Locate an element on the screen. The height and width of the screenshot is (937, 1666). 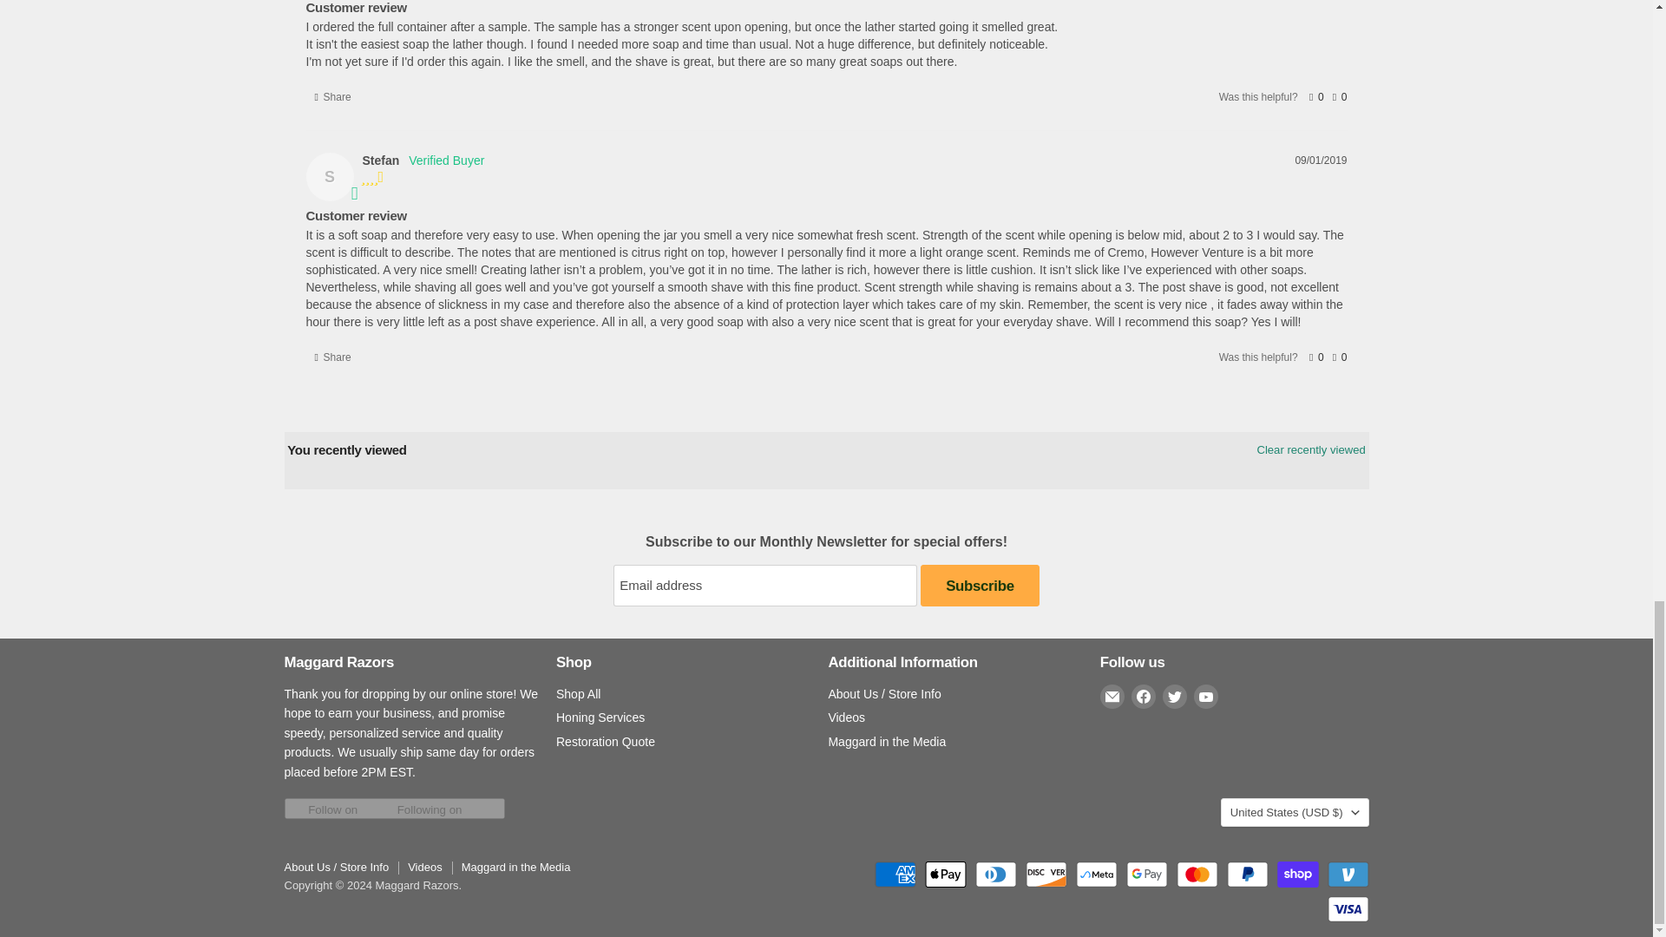
Meta Pay is located at coordinates (1097, 874).